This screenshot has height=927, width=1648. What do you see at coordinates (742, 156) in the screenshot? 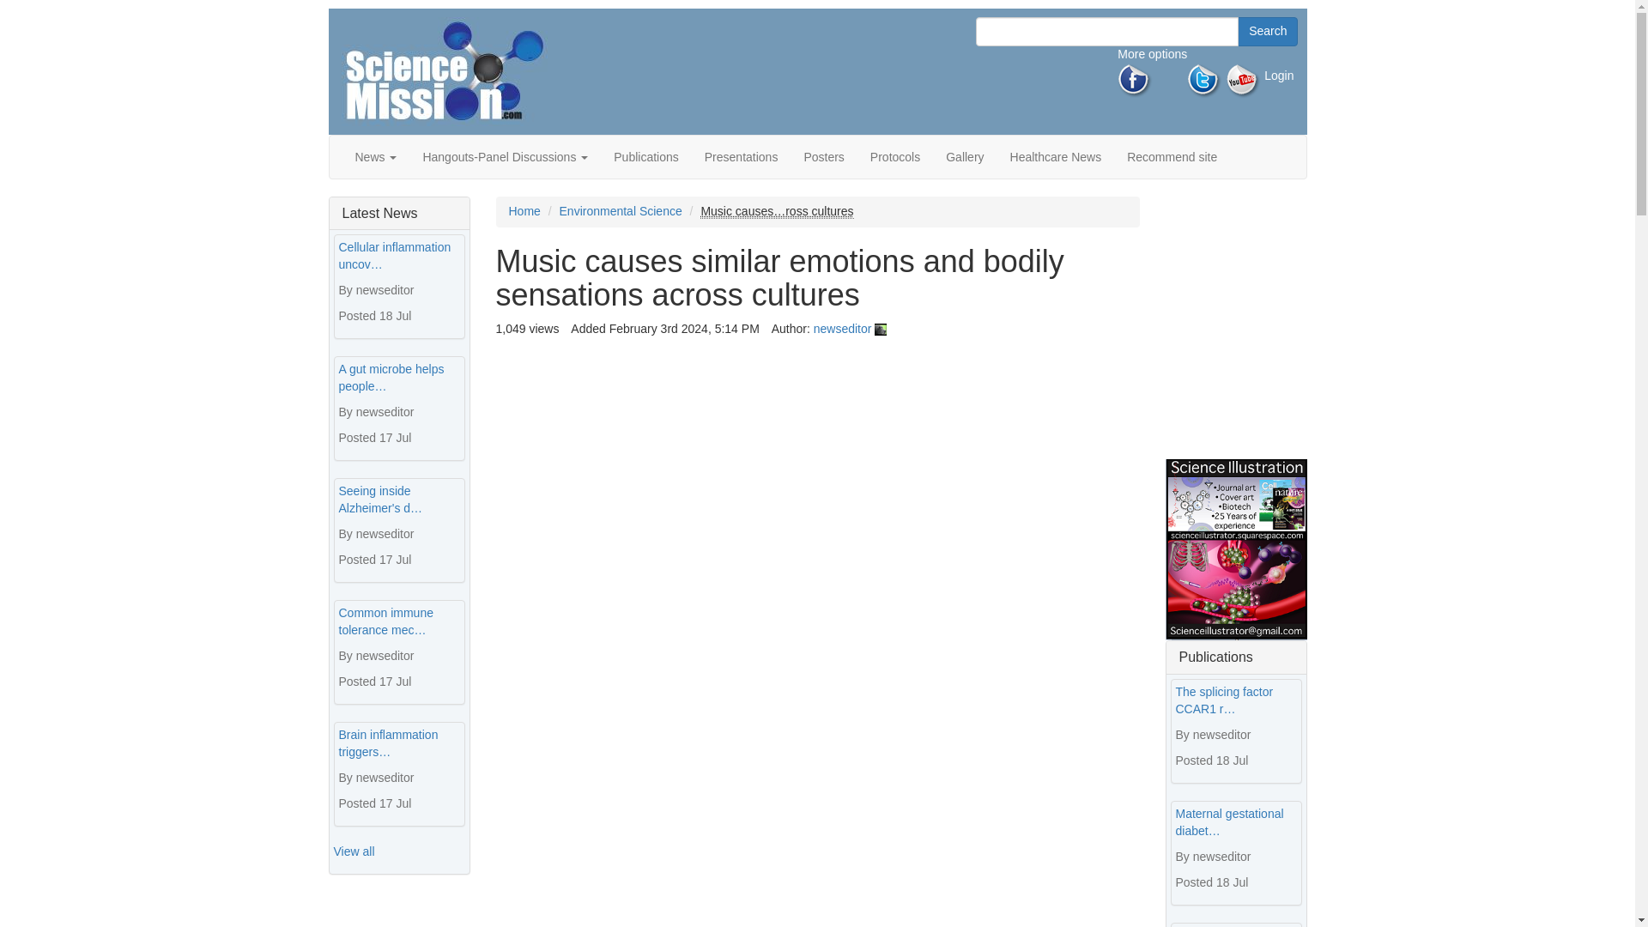
I see `Presentations` at bounding box center [742, 156].